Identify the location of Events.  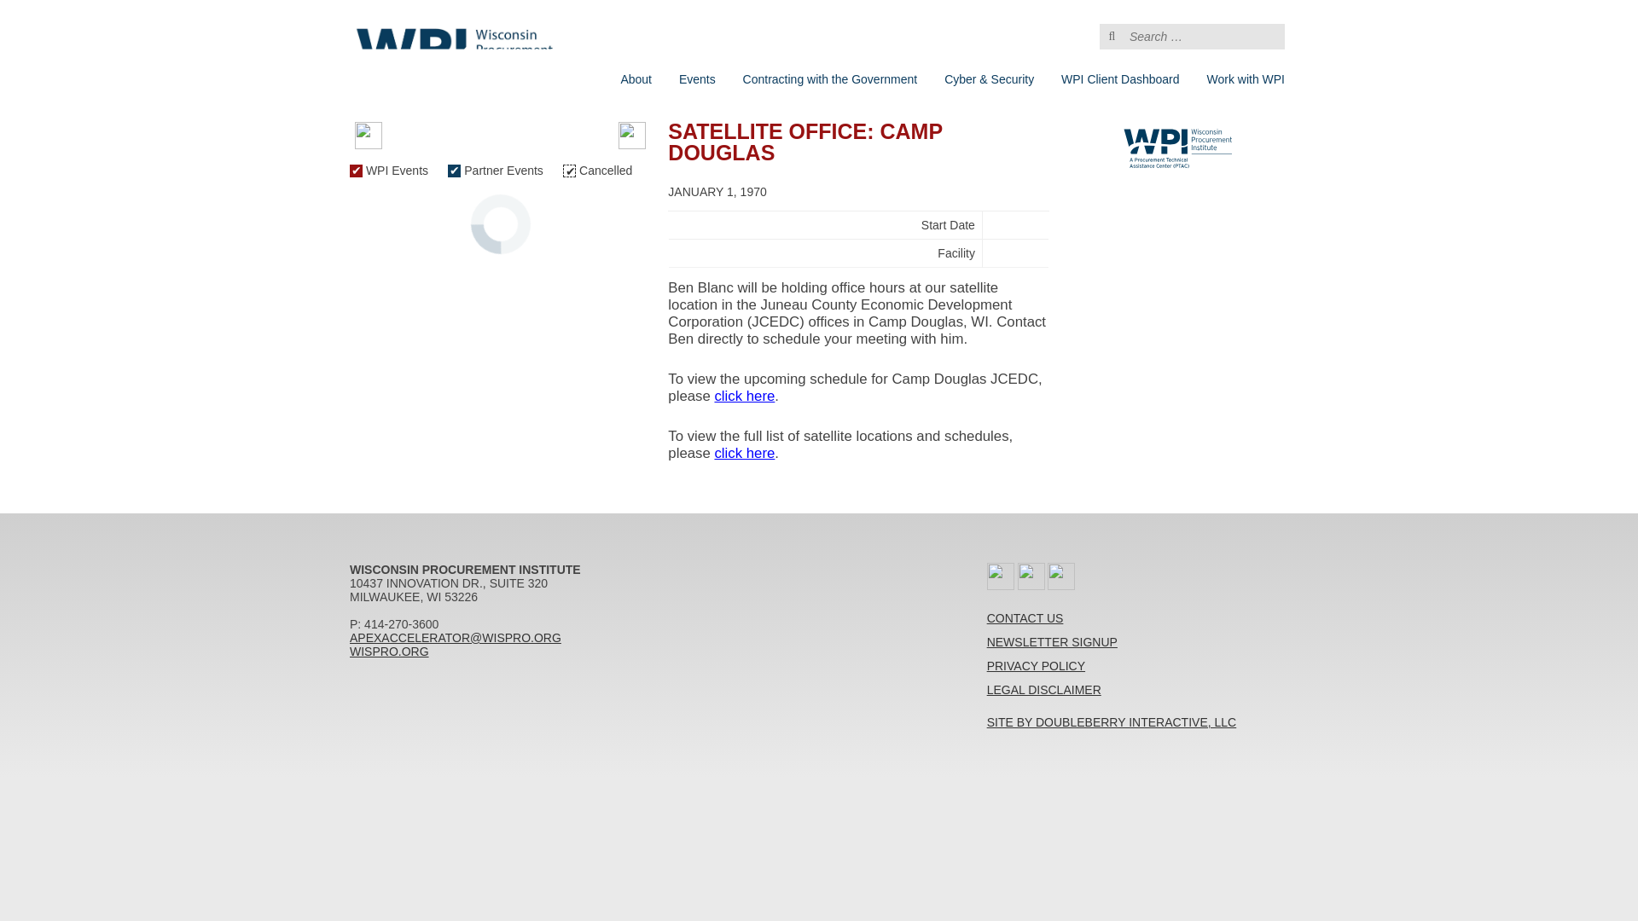
(696, 79).